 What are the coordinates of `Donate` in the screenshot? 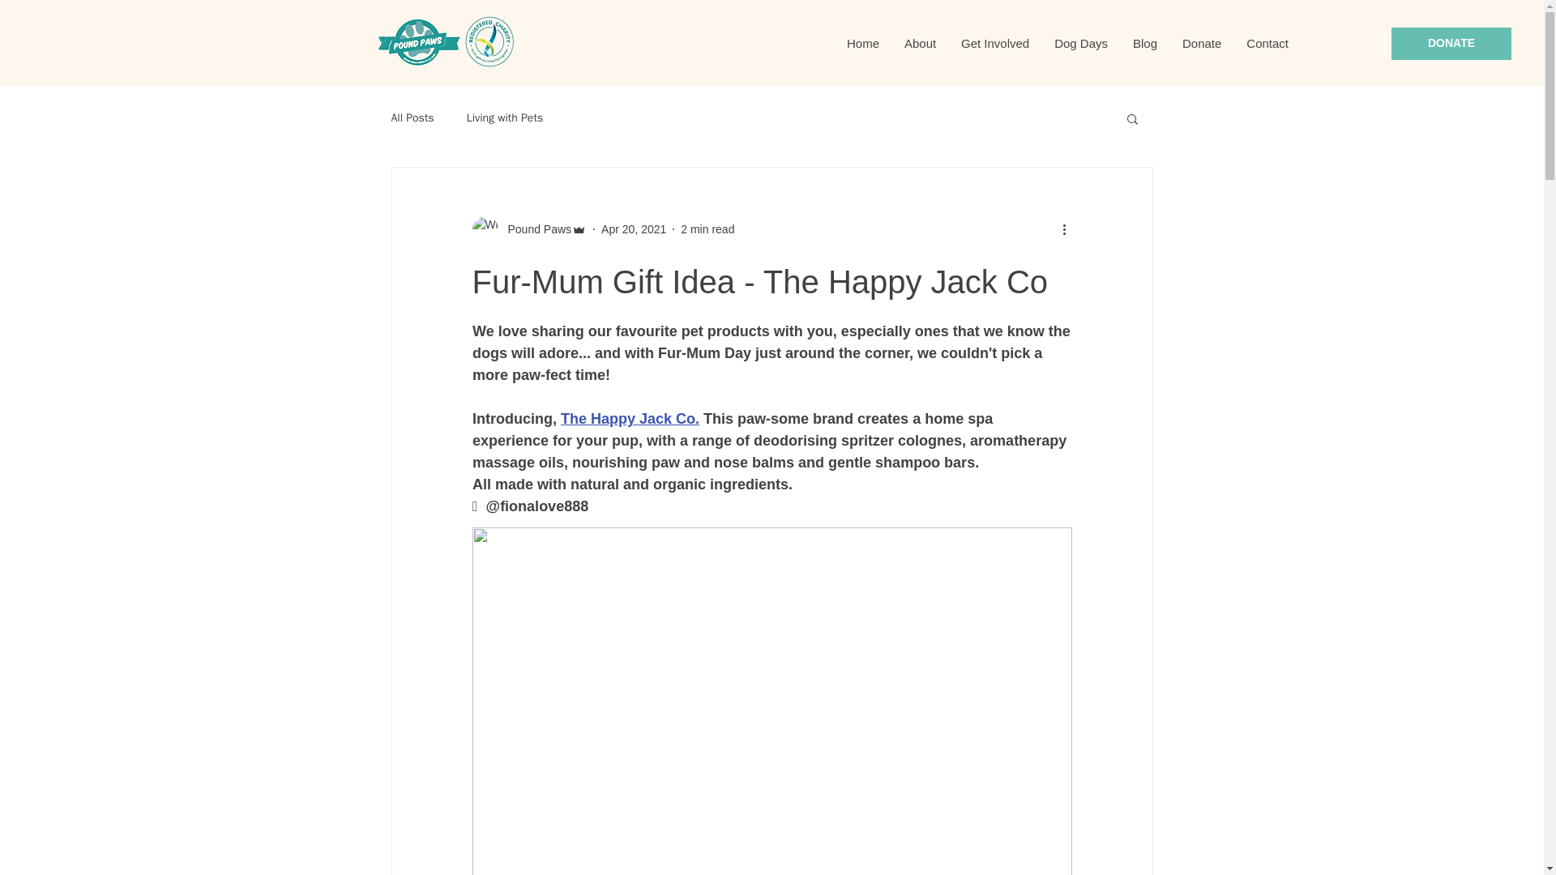 It's located at (1201, 44).